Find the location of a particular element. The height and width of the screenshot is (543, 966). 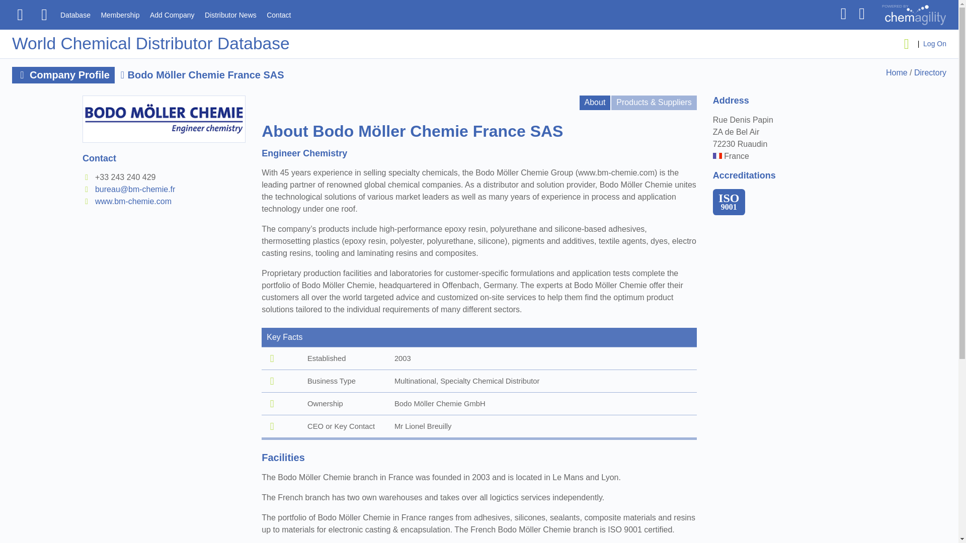

Database is located at coordinates (75, 15).